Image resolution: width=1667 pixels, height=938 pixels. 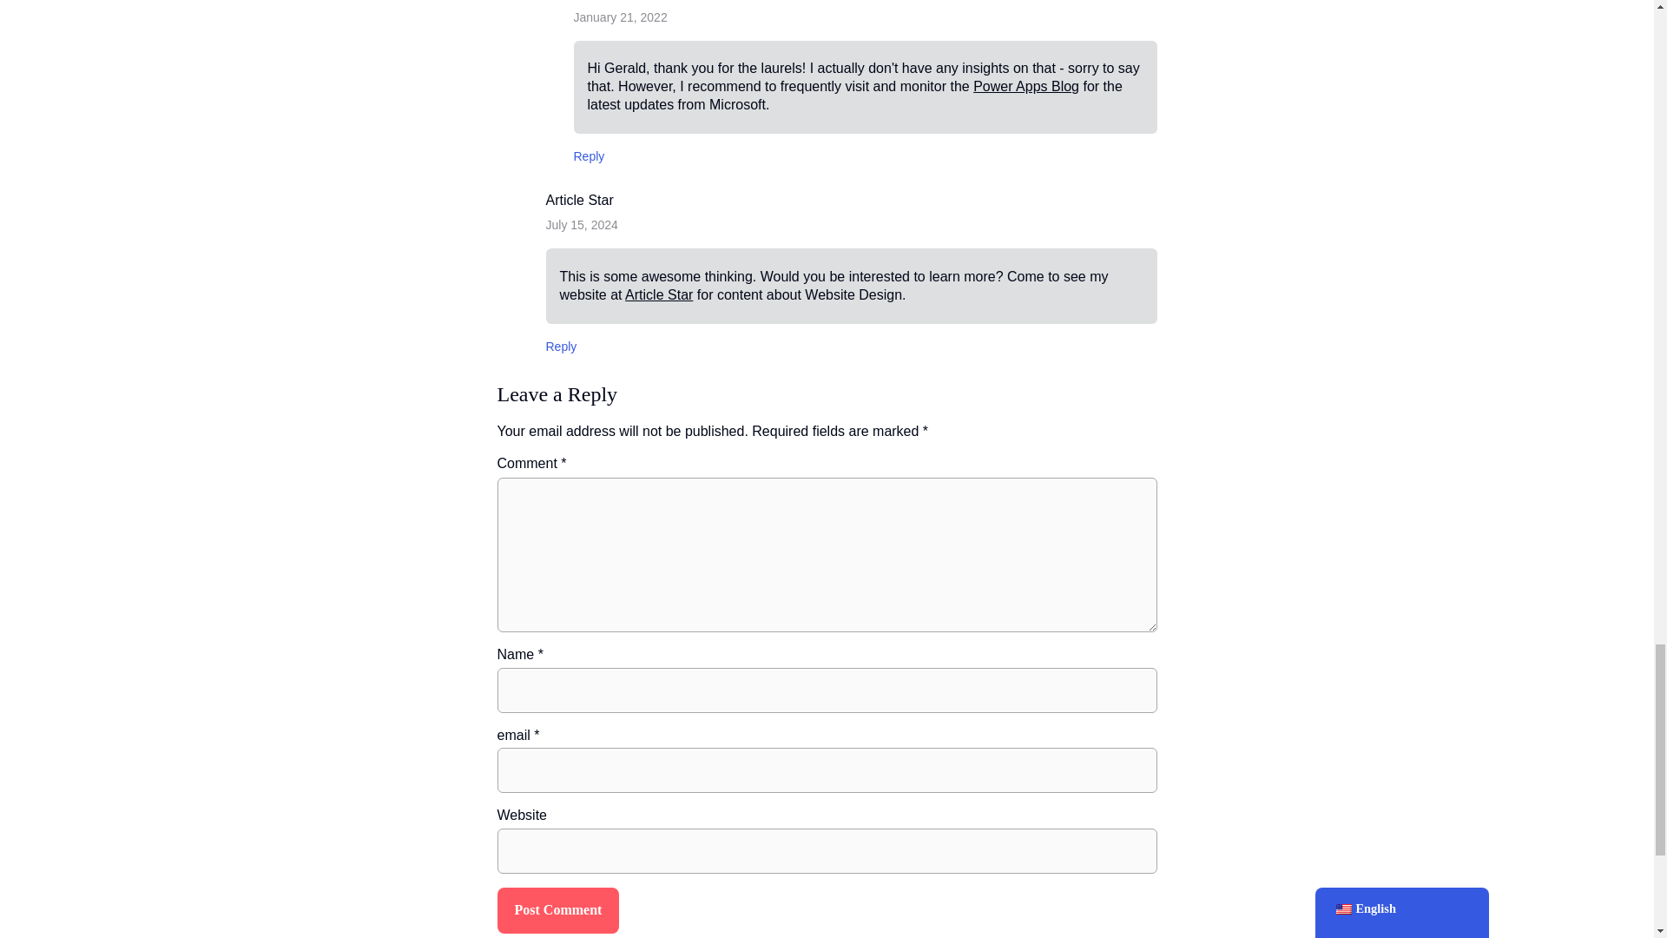 I want to click on Post Comment, so click(x=557, y=910).